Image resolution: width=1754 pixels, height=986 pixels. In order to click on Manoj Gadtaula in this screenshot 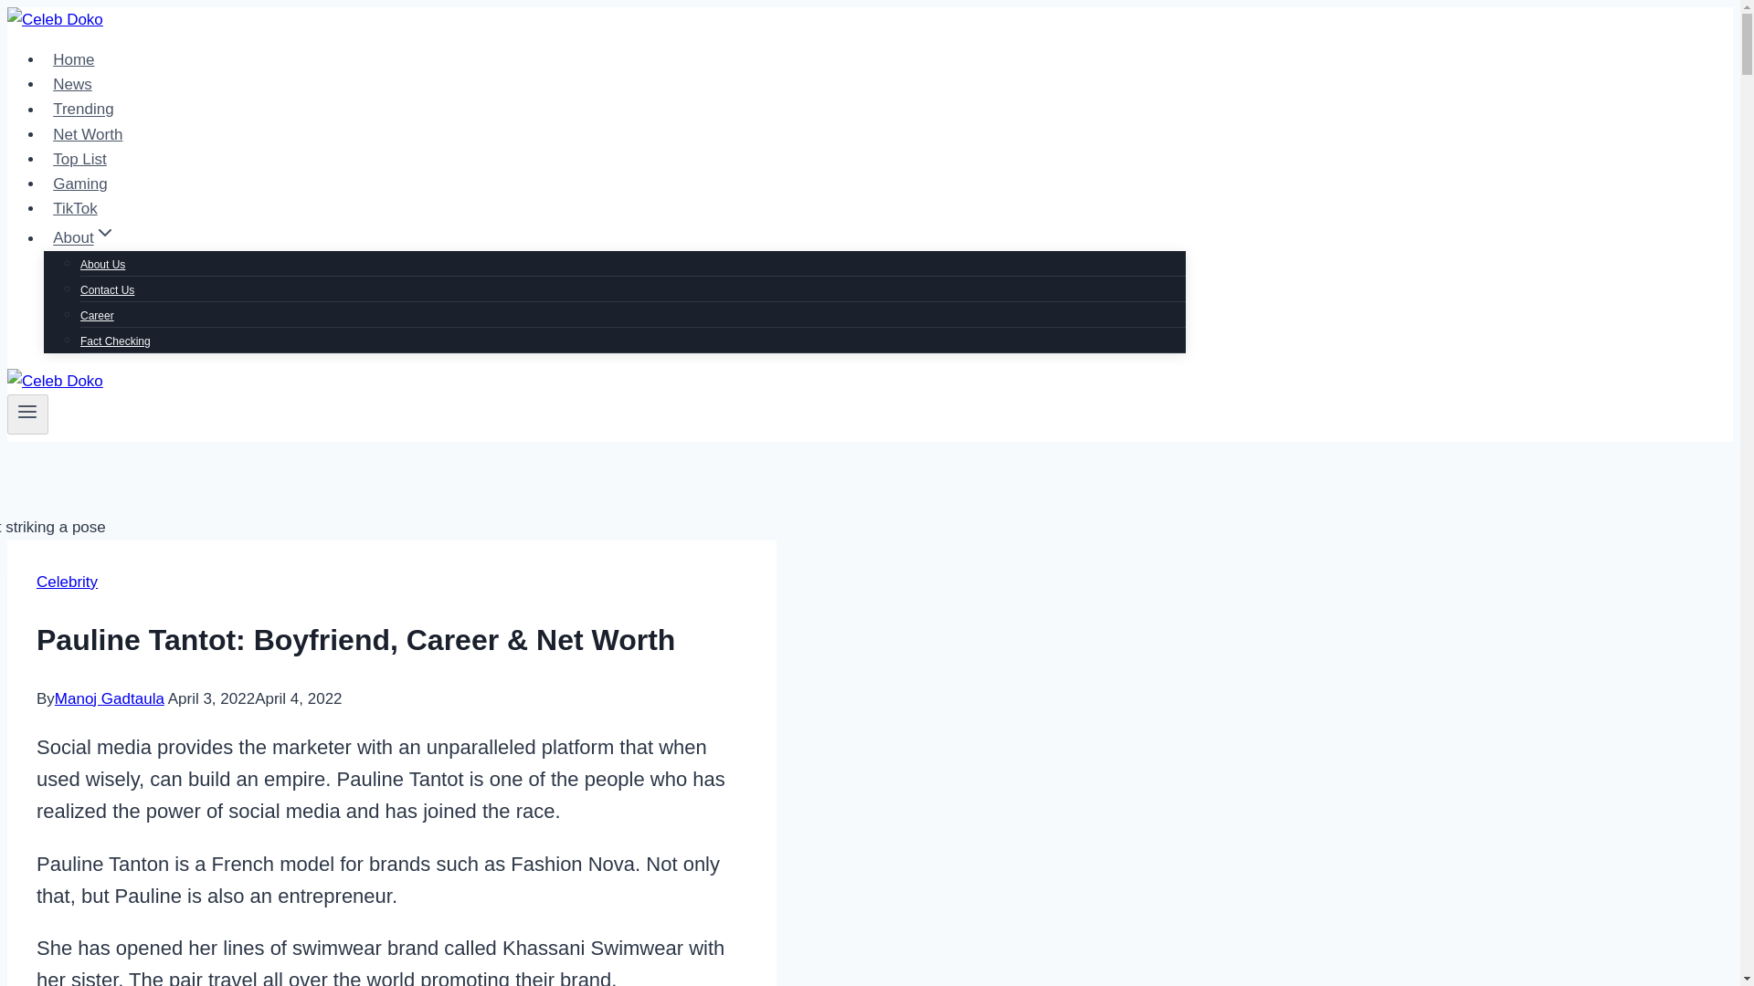, I will do `click(110, 699)`.